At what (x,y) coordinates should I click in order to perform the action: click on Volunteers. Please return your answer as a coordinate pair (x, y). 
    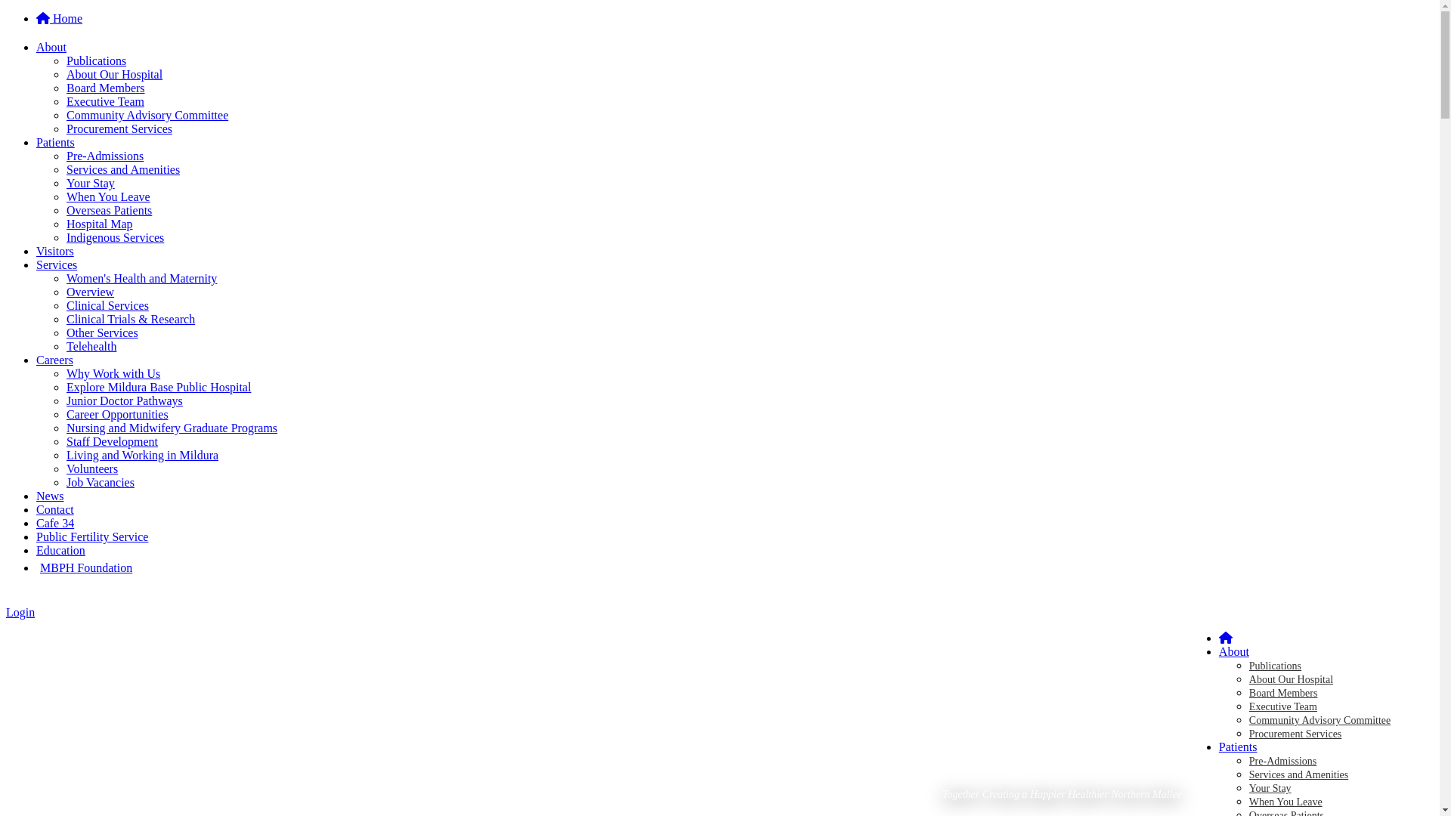
    Looking at the image, I should click on (92, 468).